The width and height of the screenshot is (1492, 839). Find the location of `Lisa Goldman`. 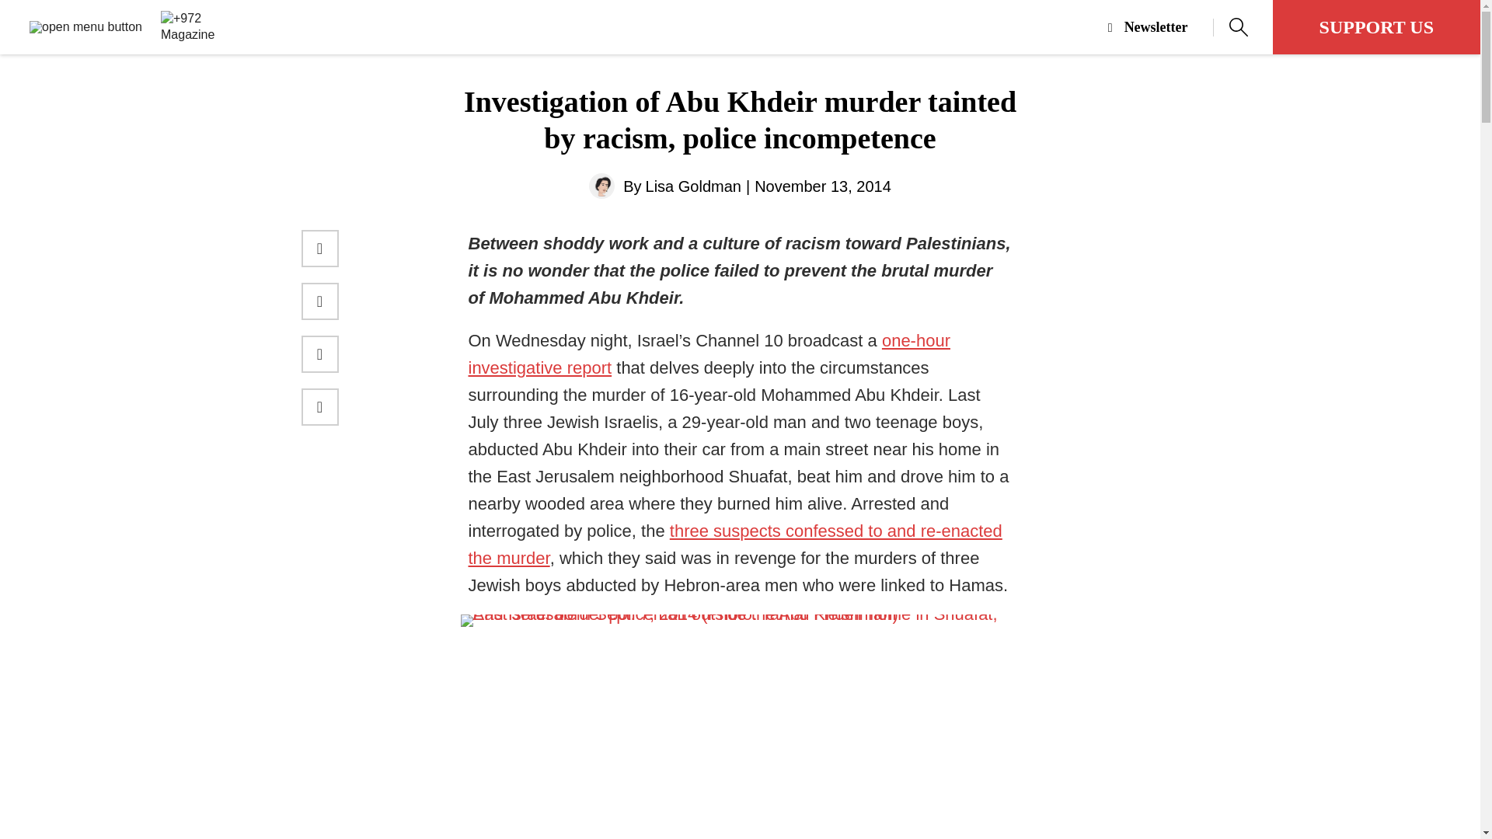

Lisa Goldman is located at coordinates (693, 186).